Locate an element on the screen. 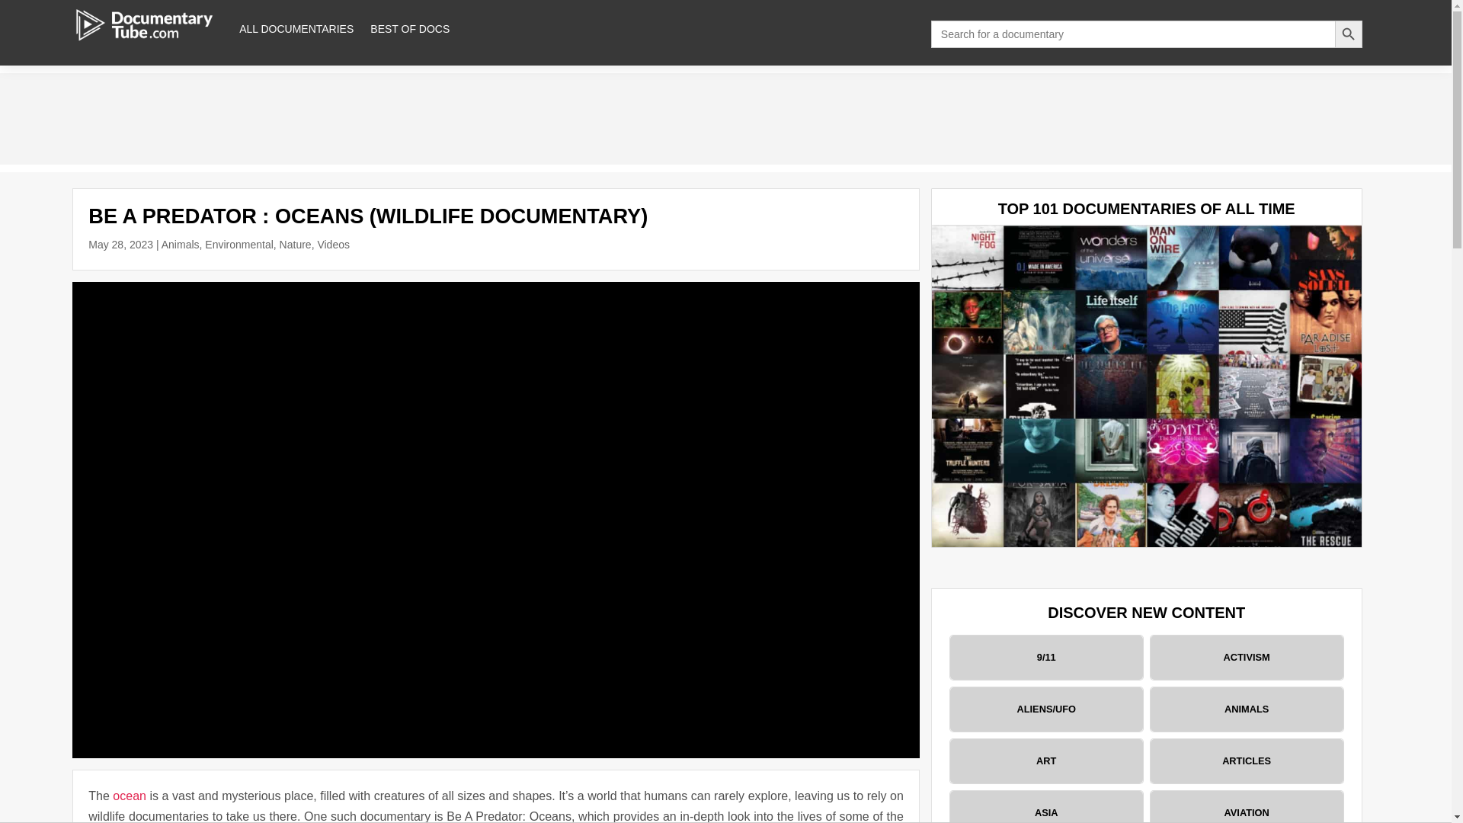  Environmental is located at coordinates (239, 245).